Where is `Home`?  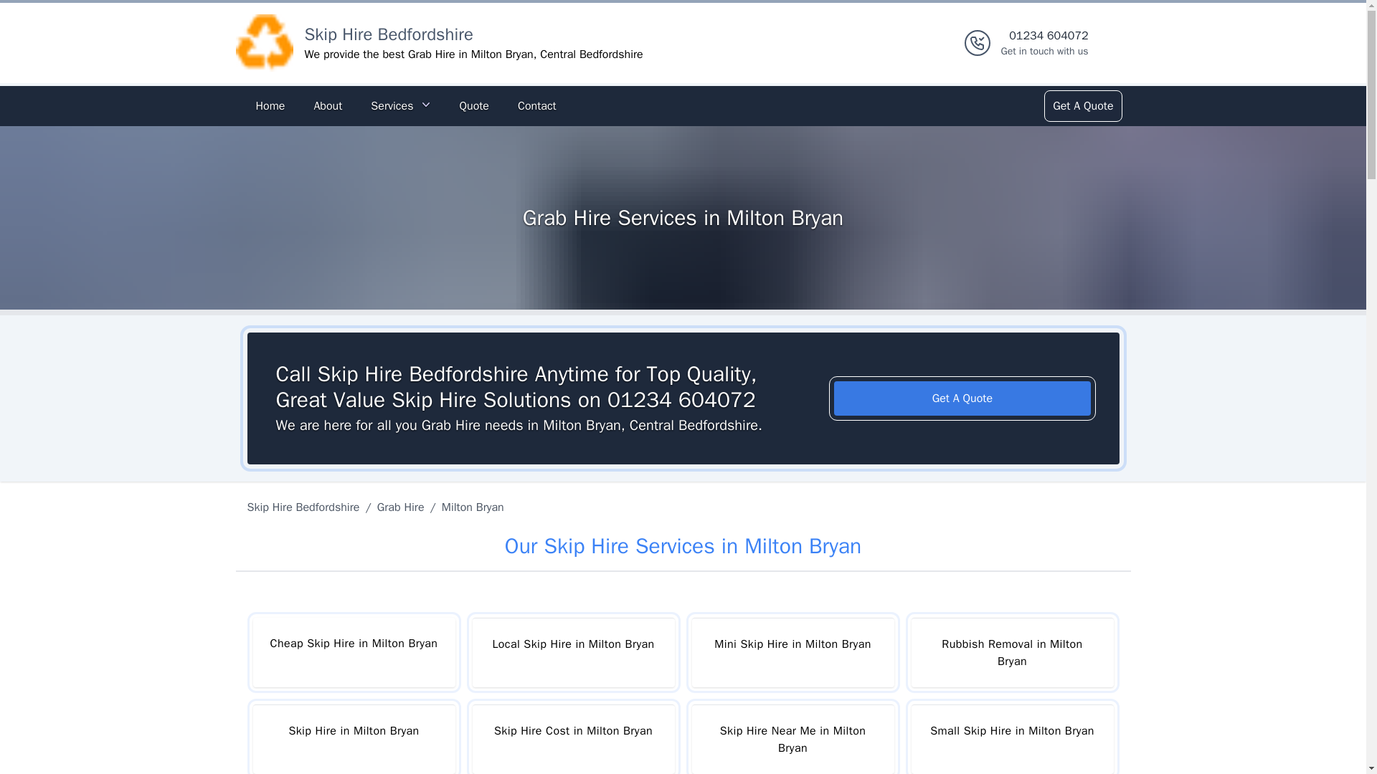
Home is located at coordinates (270, 106).